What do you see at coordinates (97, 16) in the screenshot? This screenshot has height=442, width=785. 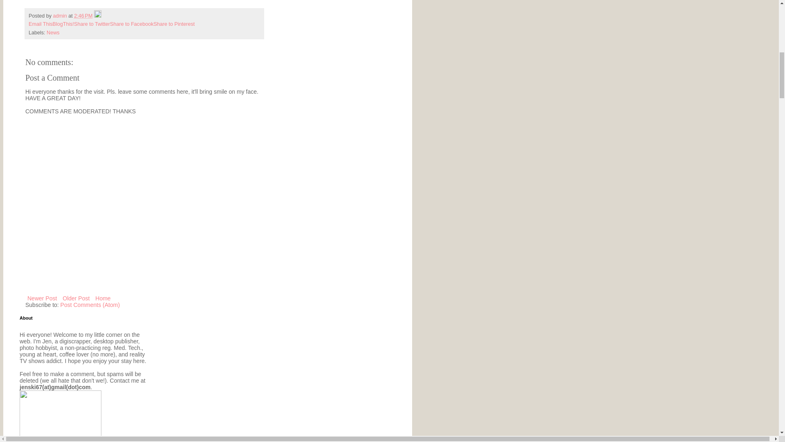 I see `Edit Post` at bounding box center [97, 16].